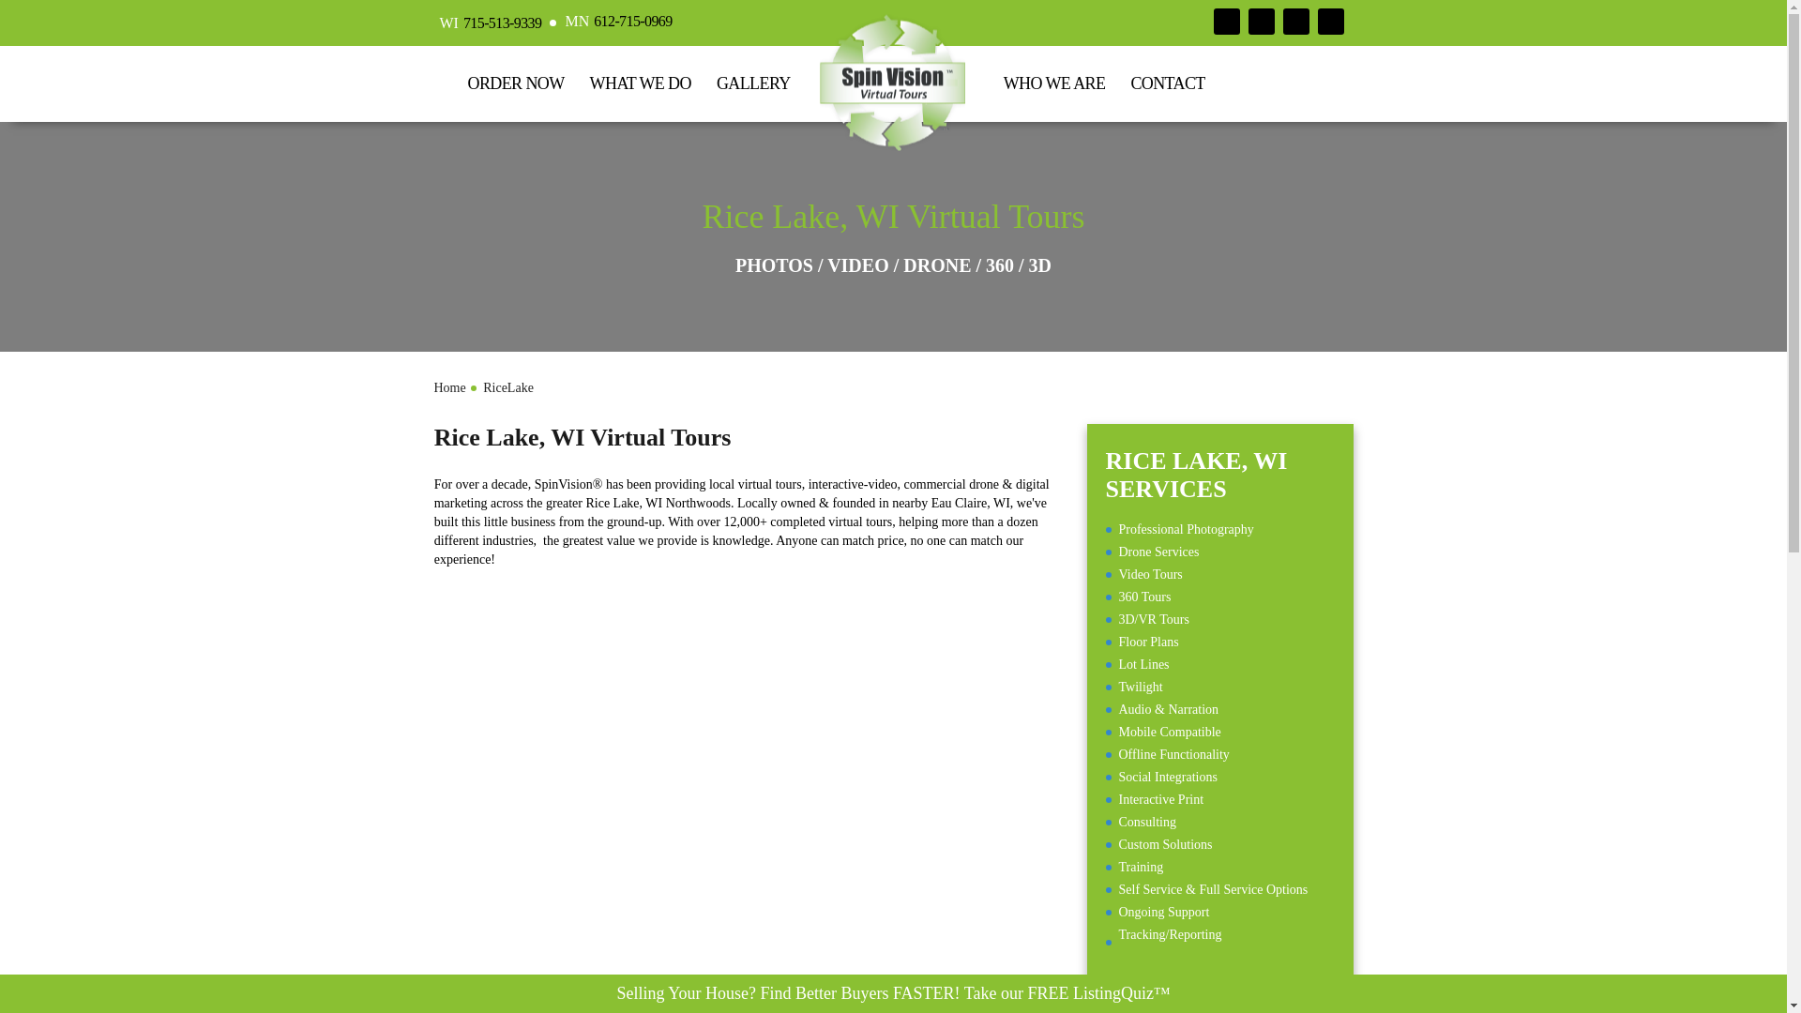 Image resolution: width=1801 pixels, height=1013 pixels. What do you see at coordinates (1227, 21) in the screenshot?
I see `Facebook` at bounding box center [1227, 21].